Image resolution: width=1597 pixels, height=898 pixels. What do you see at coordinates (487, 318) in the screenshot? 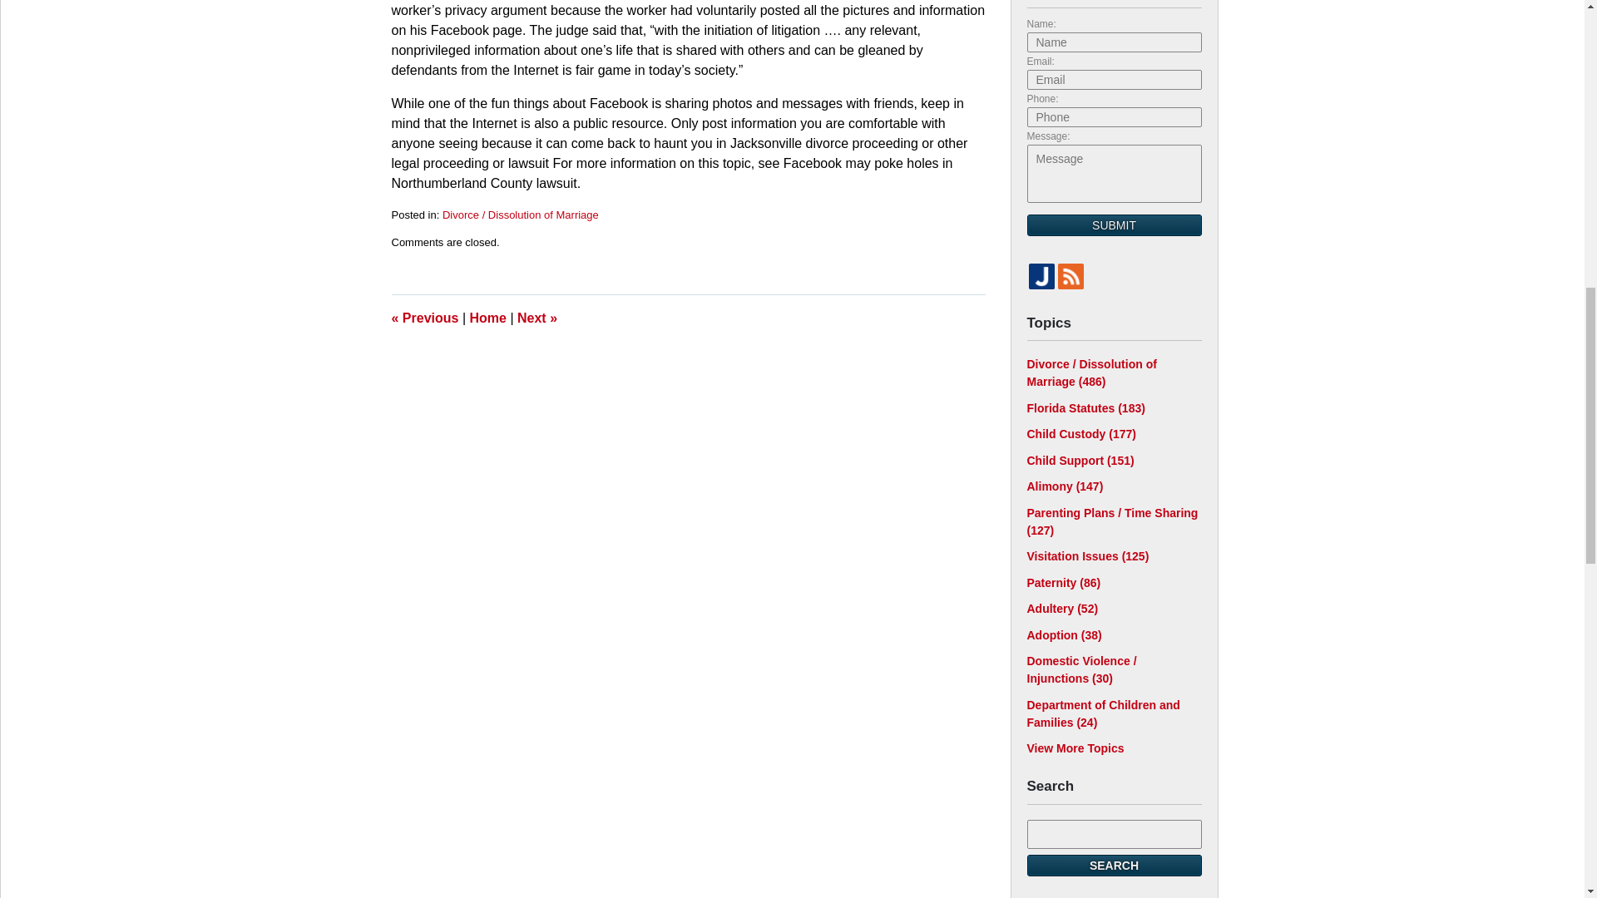
I see `Home` at bounding box center [487, 318].